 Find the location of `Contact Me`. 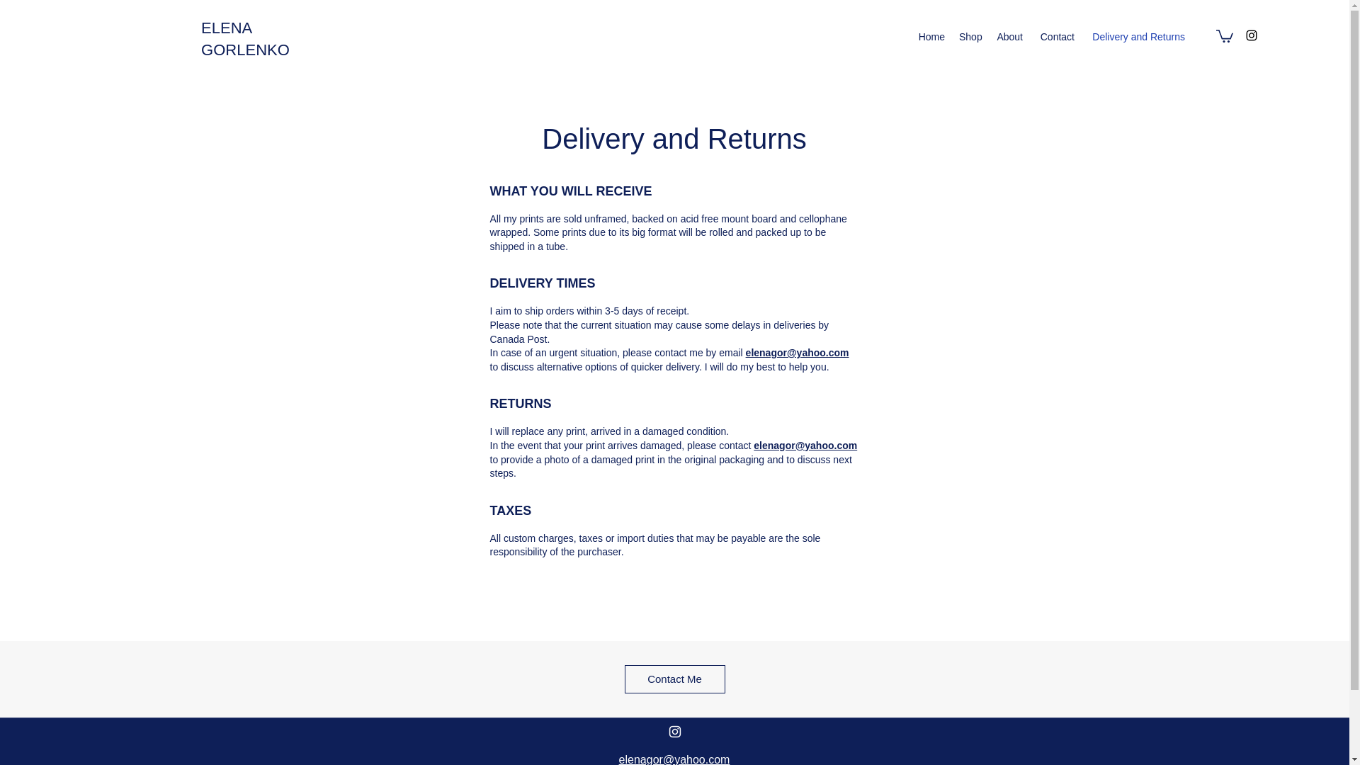

Contact Me is located at coordinates (674, 679).